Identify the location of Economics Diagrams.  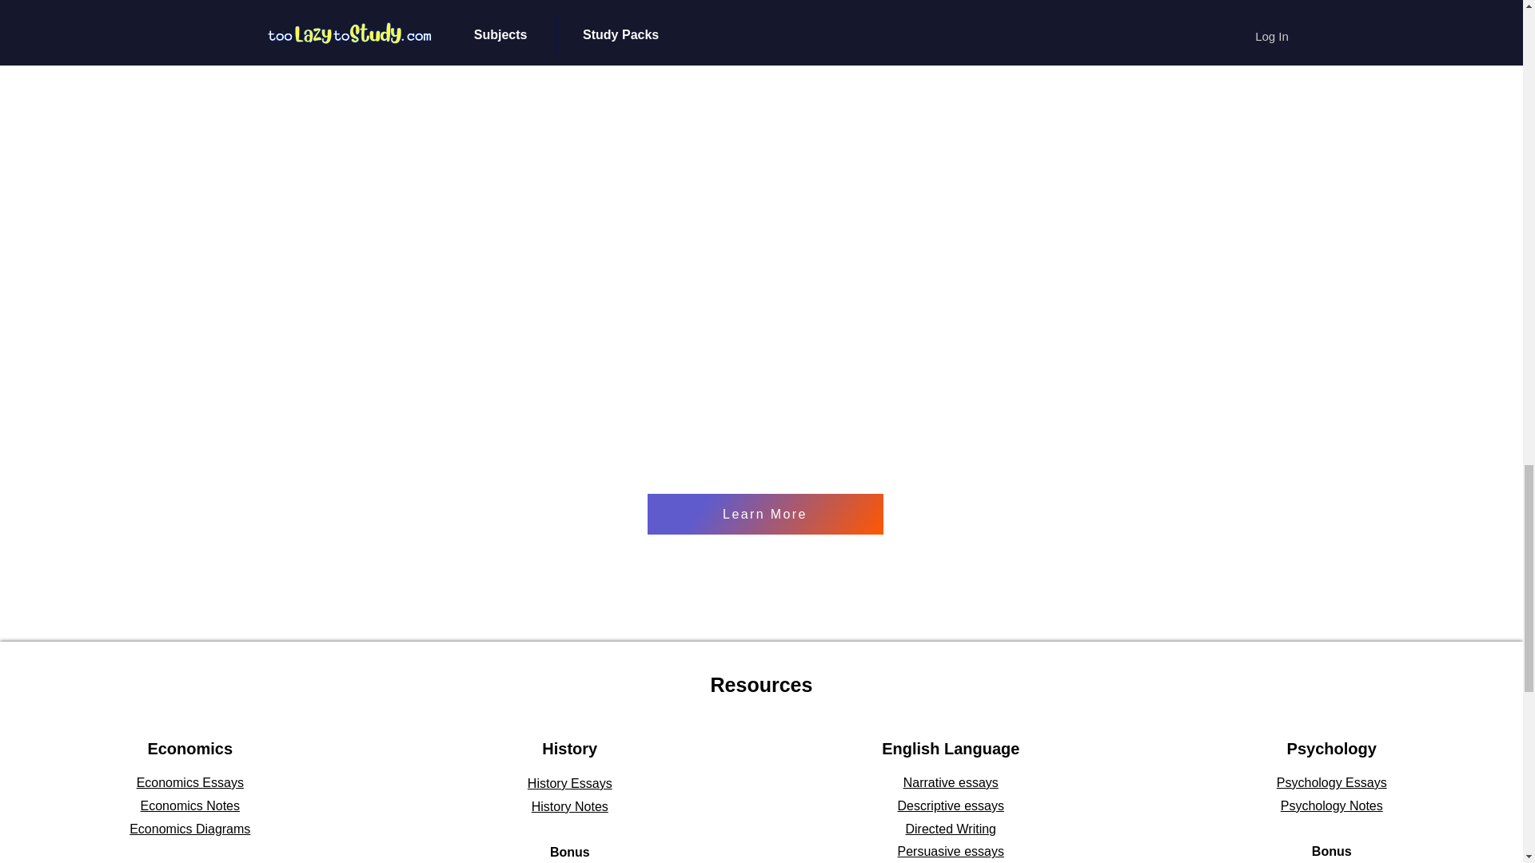
(189, 829).